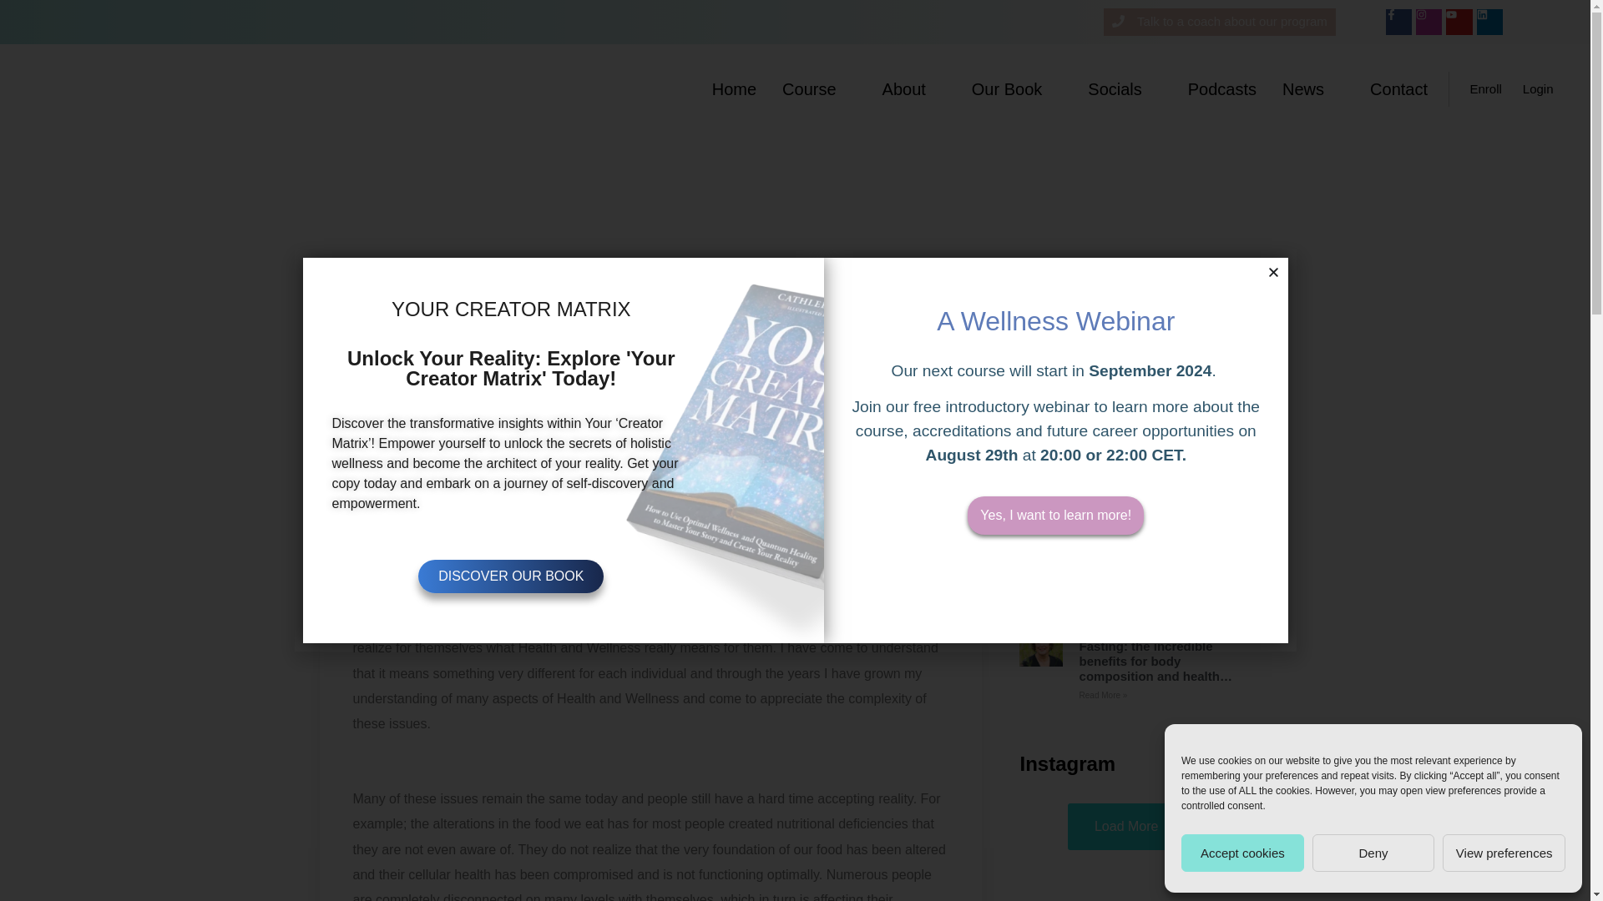 This screenshot has height=901, width=1603. What do you see at coordinates (1373, 853) in the screenshot?
I see `Deny` at bounding box center [1373, 853].